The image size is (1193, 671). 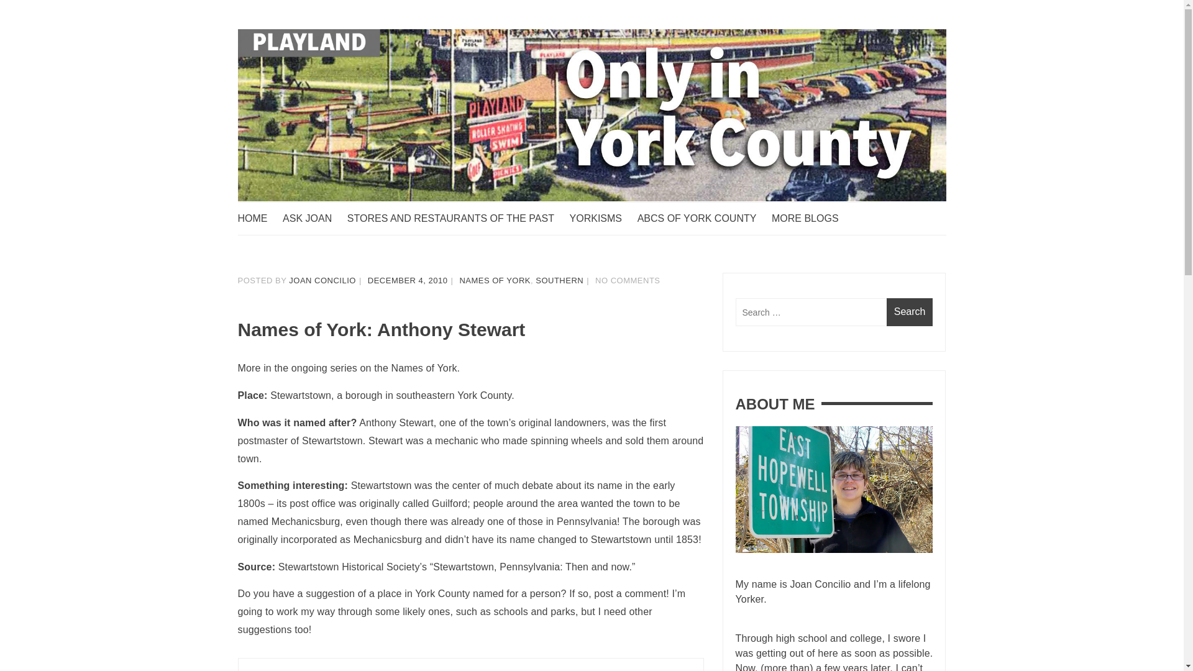 I want to click on DECEMBER 4, 2010, so click(x=408, y=280).